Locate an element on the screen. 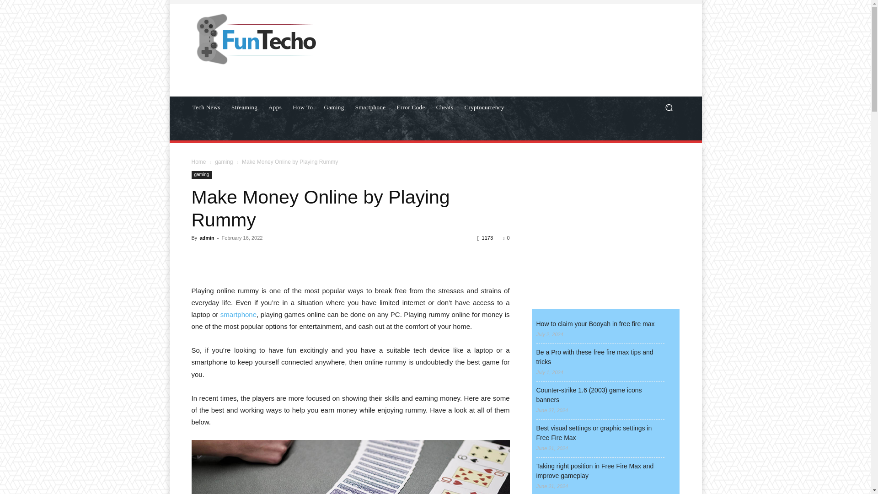 The height and width of the screenshot is (494, 878). Apps is located at coordinates (274, 107).